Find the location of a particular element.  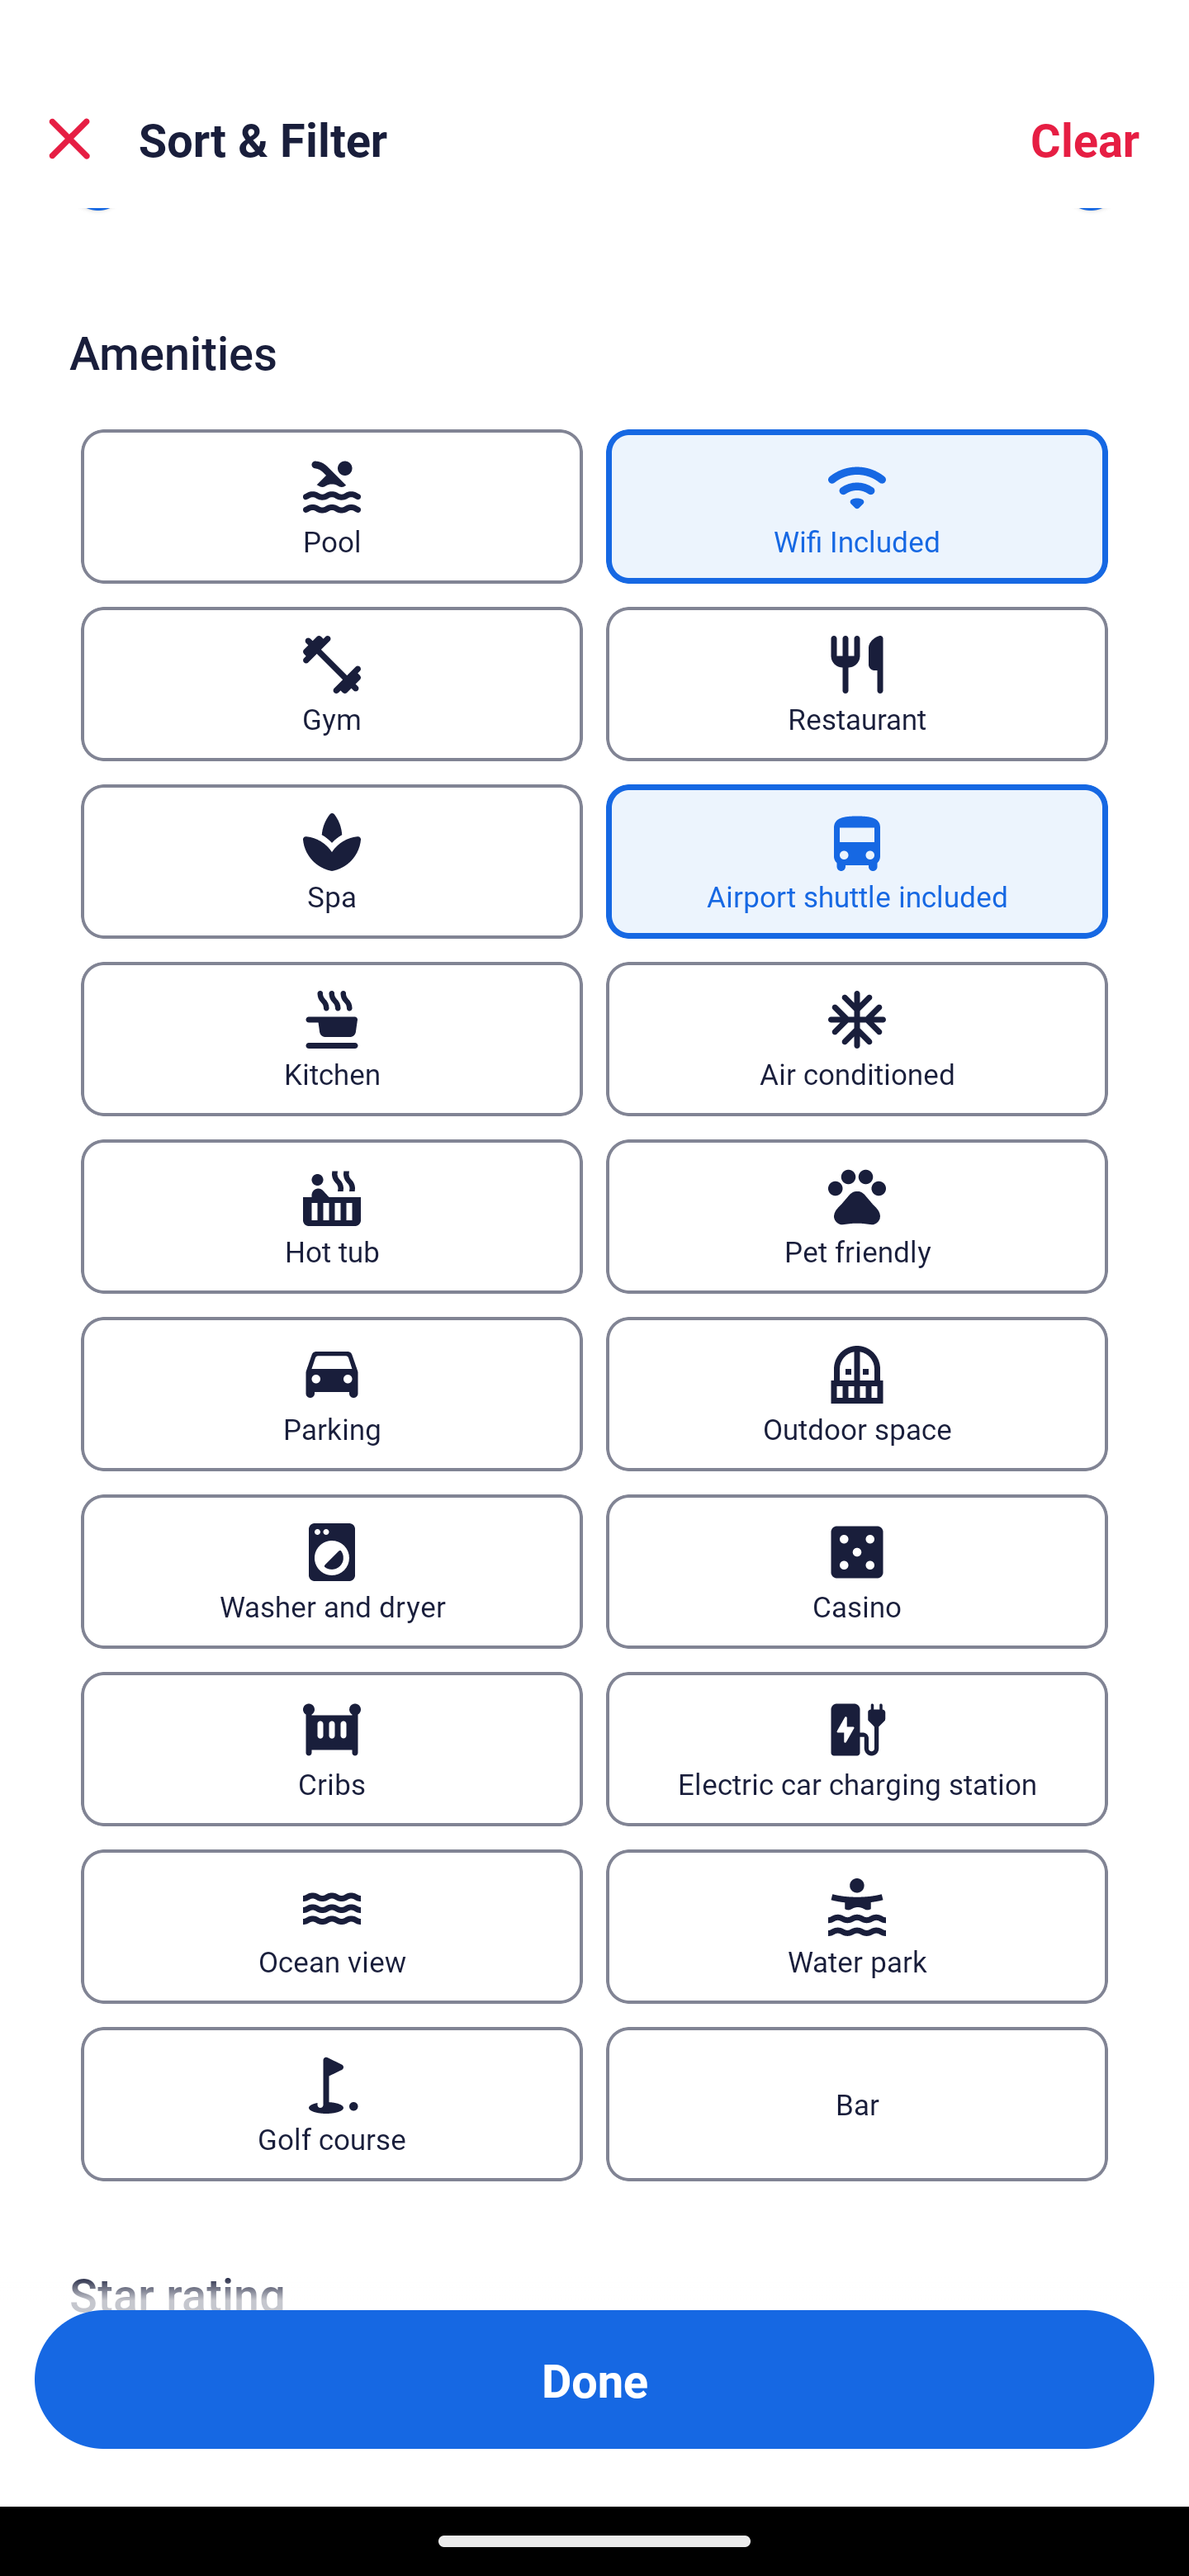

Wifi Included is located at coordinates (857, 507).